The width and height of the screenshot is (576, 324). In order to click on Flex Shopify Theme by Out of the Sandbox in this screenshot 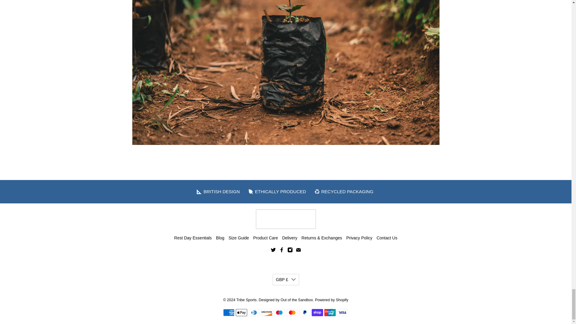, I will do `click(286, 300)`.